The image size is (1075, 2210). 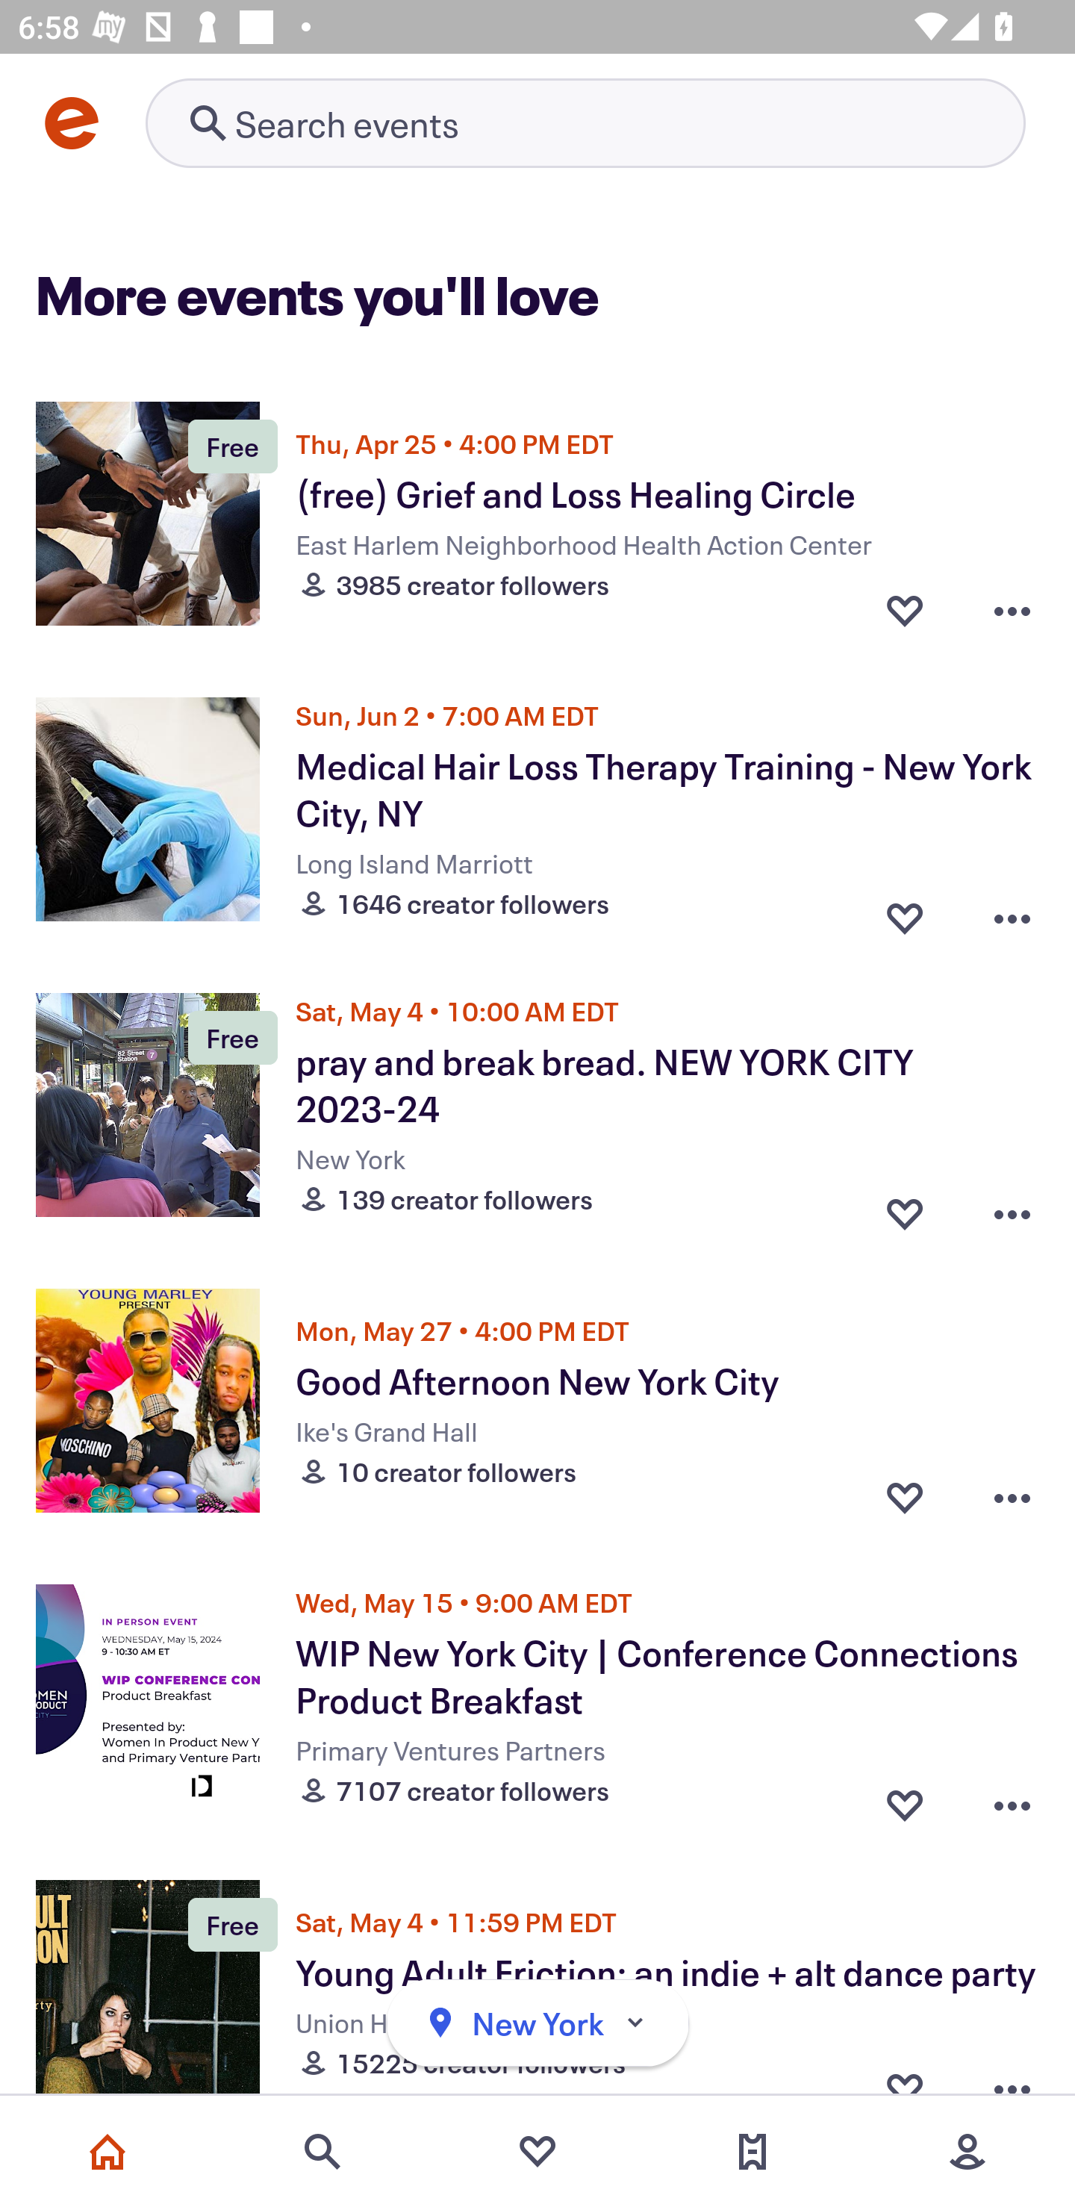 What do you see at coordinates (1012, 1798) in the screenshot?
I see `Overflow menu button` at bounding box center [1012, 1798].